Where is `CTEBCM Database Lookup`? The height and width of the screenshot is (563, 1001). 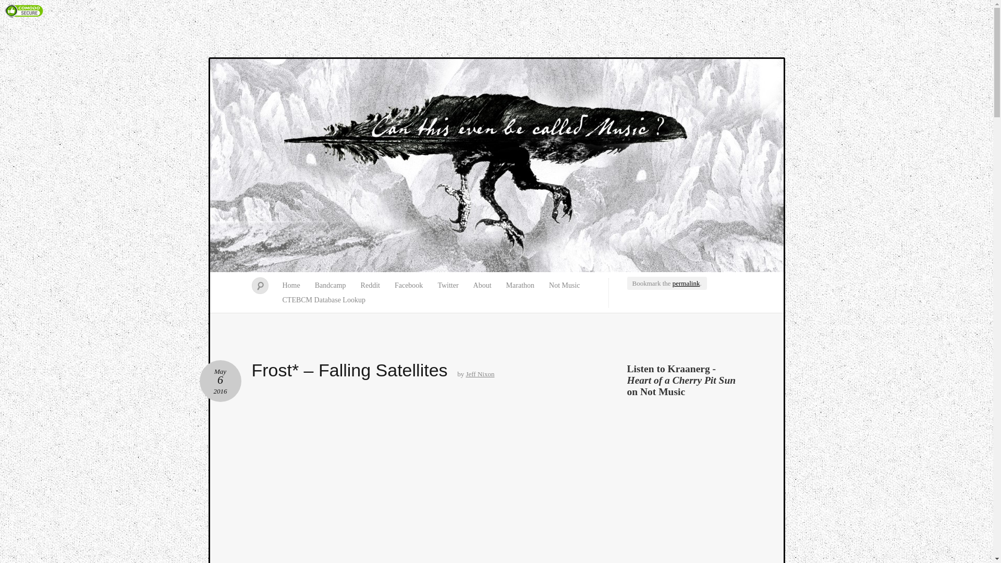
CTEBCM Database Lookup is located at coordinates (324, 300).